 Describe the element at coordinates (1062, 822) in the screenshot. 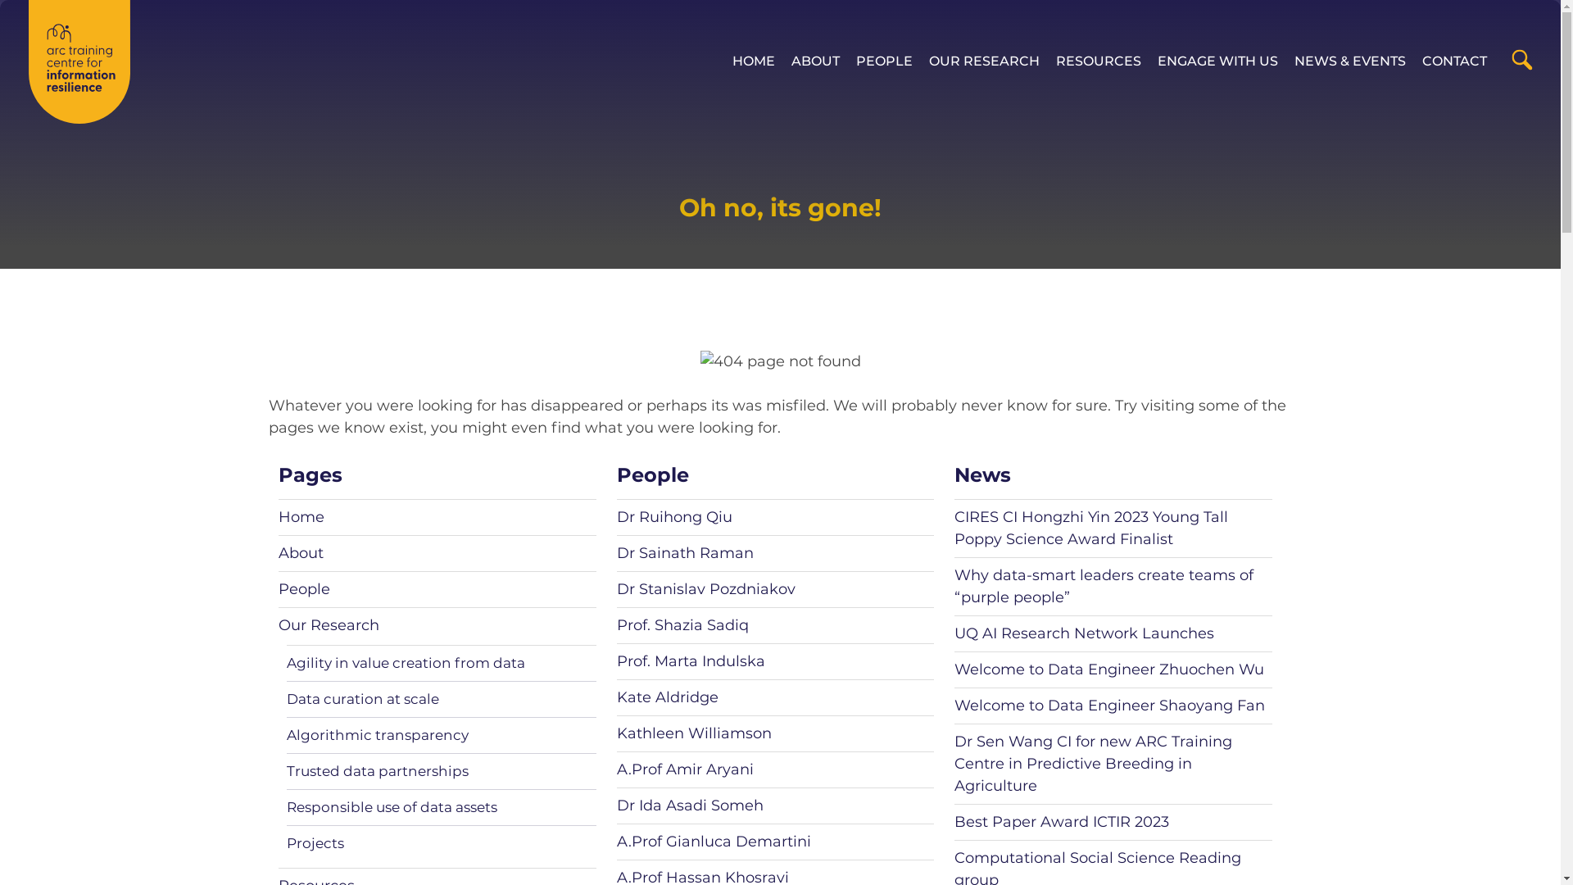

I see `Best Paper Award ICTIR 2023` at that location.